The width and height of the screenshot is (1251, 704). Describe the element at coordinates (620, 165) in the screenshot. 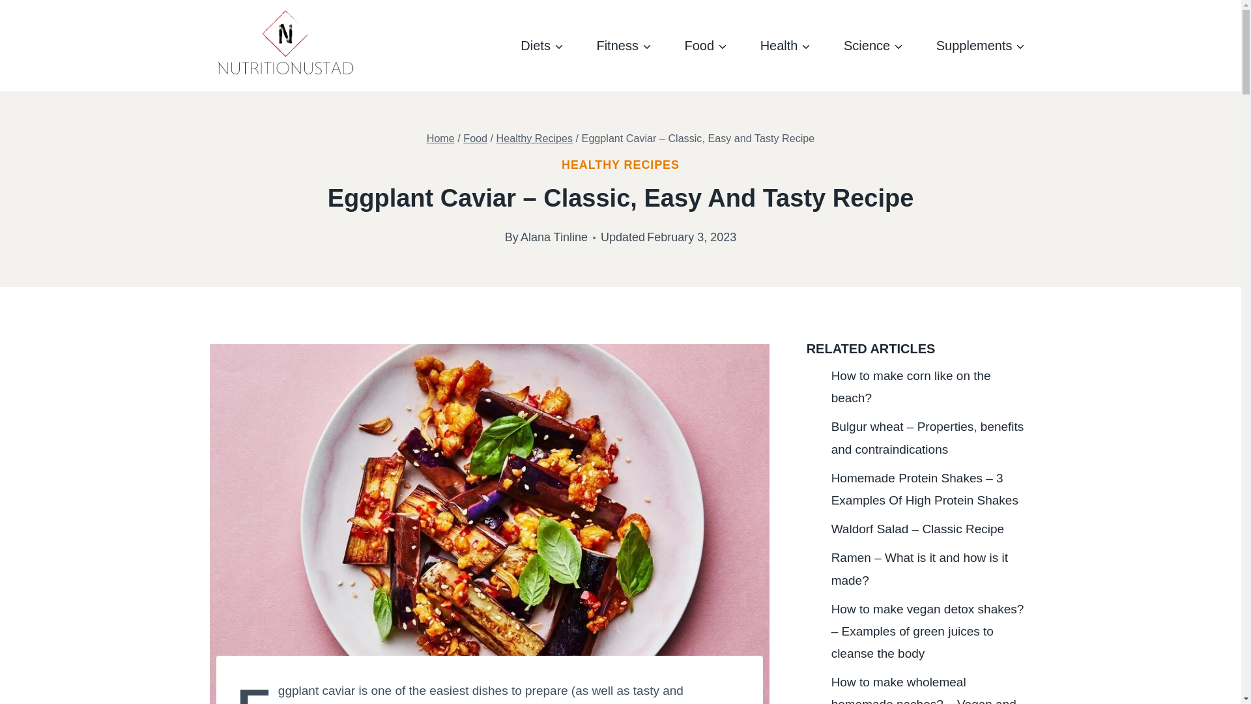

I see `HEALTHY RECIPES` at that location.